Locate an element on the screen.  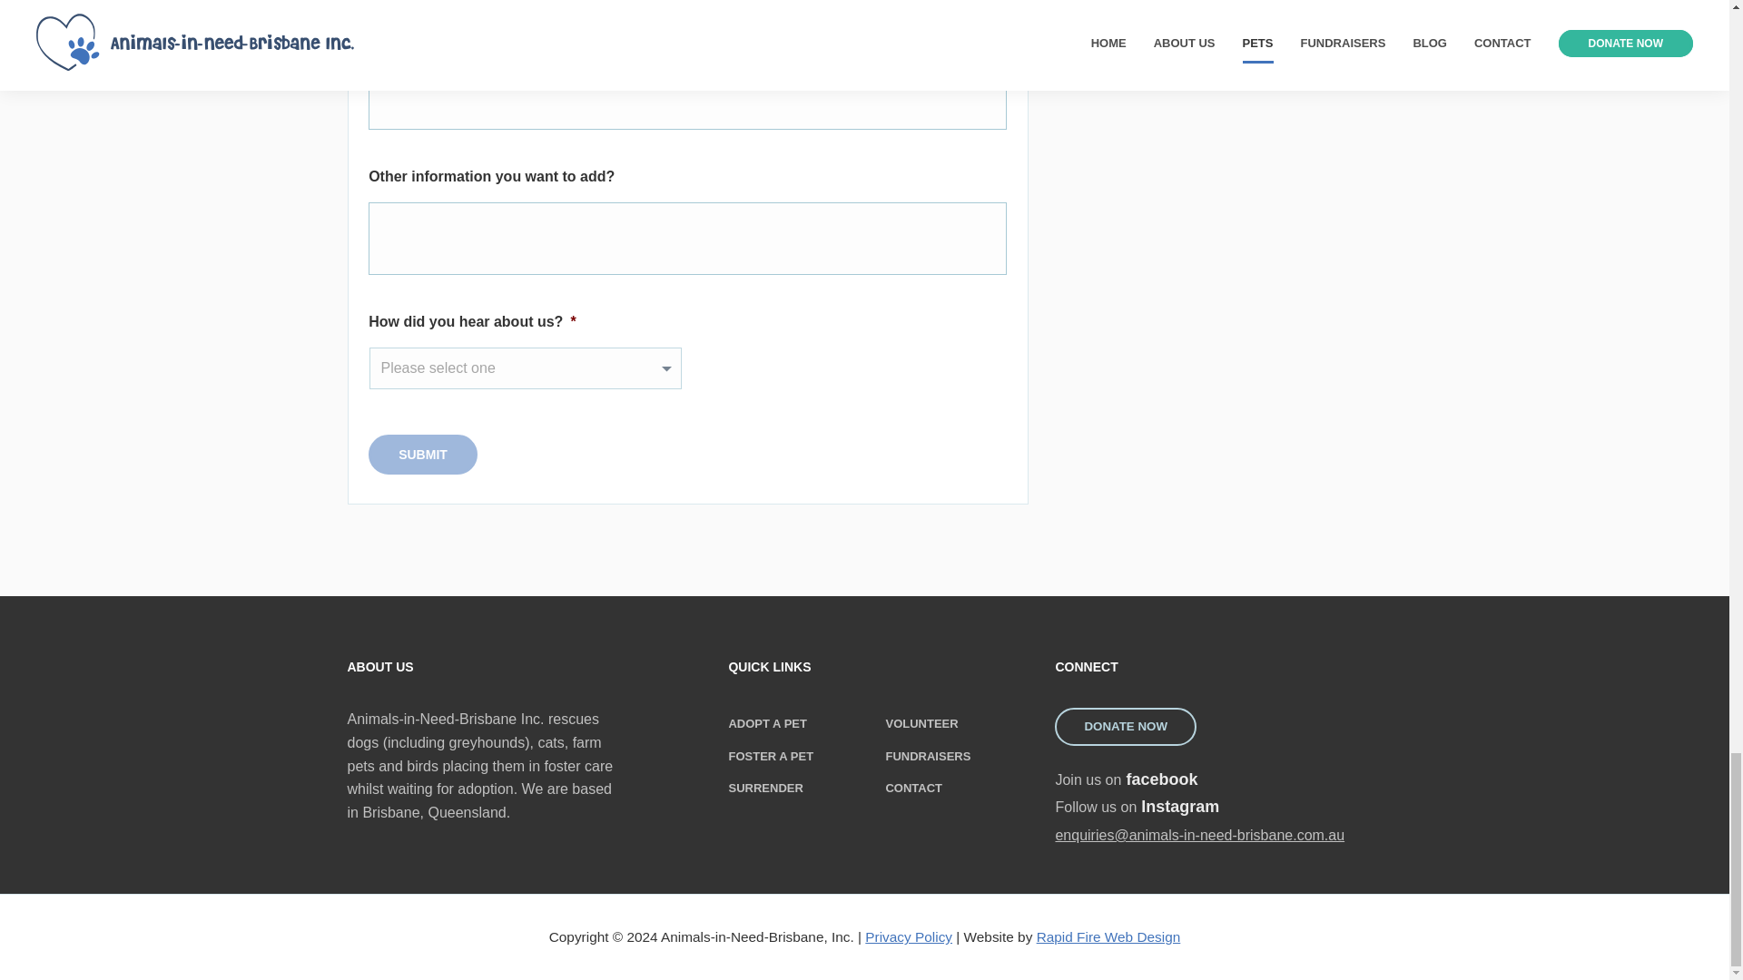
DONATE NOW is located at coordinates (1218, 779).